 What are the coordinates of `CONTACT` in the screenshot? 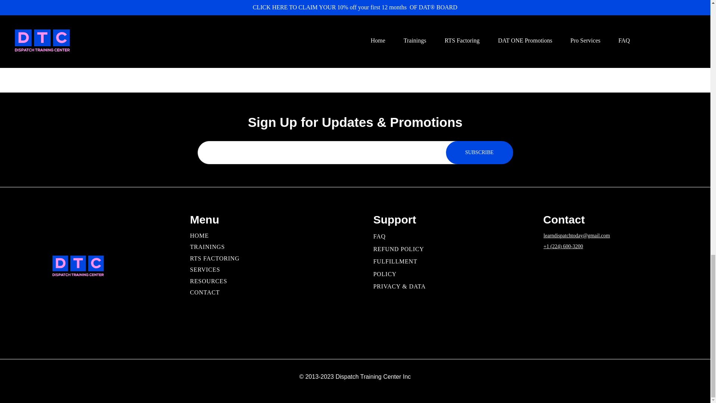 It's located at (204, 292).